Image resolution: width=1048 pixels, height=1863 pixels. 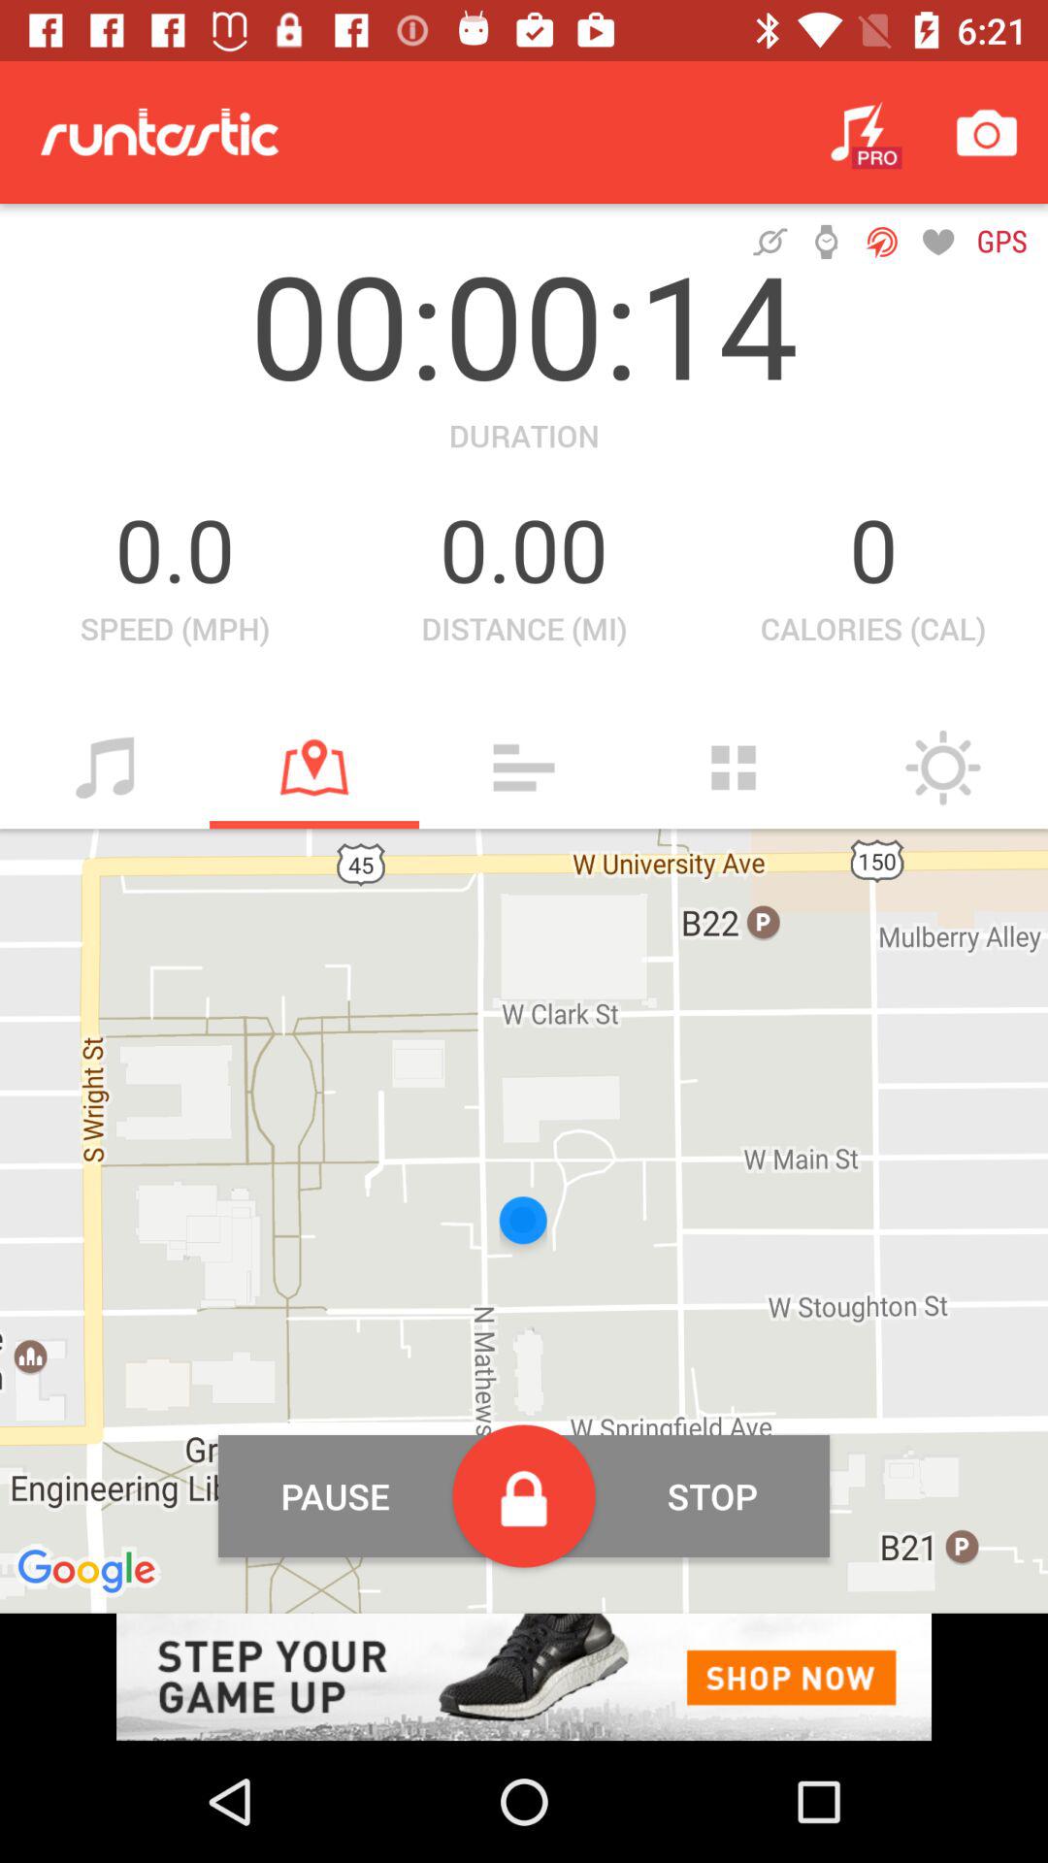 What do you see at coordinates (734, 768) in the screenshot?
I see `more option` at bounding box center [734, 768].